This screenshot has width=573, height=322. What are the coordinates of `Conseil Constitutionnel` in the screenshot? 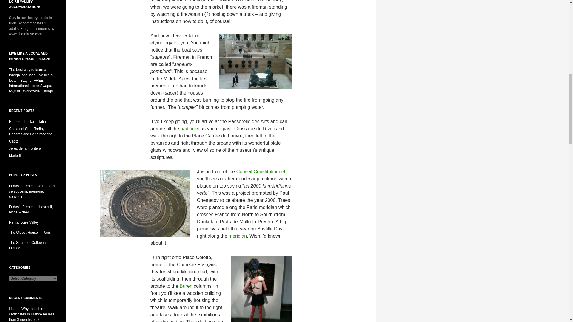 It's located at (261, 172).